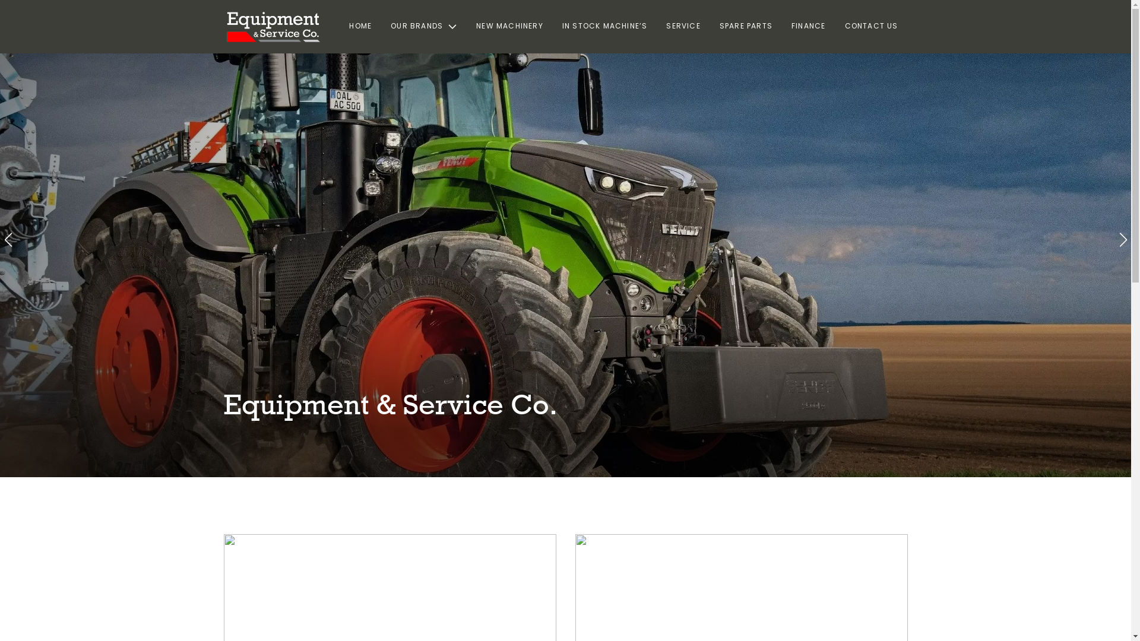 This screenshot has width=1140, height=641. Describe the element at coordinates (746, 27) in the screenshot. I see `SPARE PARTS` at that location.